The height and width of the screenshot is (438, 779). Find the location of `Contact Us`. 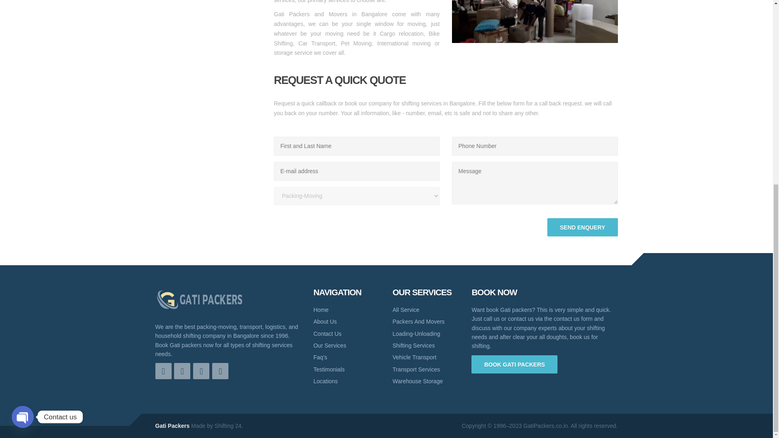

Contact Us is located at coordinates (346, 333).